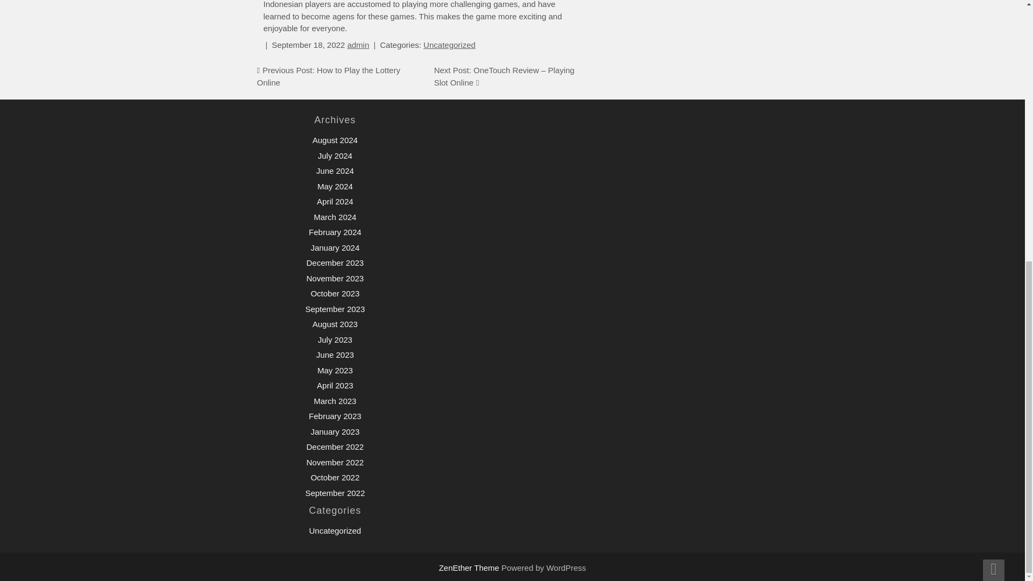  What do you see at coordinates (335, 400) in the screenshot?
I see `March 2023` at bounding box center [335, 400].